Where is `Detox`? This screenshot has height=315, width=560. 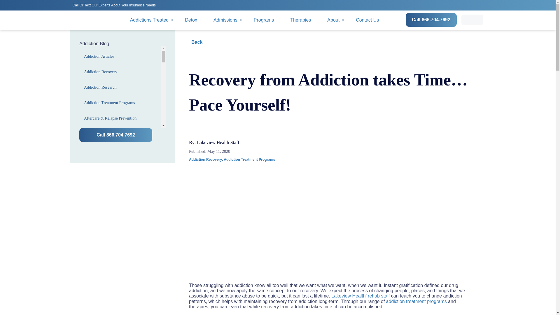 Detox is located at coordinates (193, 20).